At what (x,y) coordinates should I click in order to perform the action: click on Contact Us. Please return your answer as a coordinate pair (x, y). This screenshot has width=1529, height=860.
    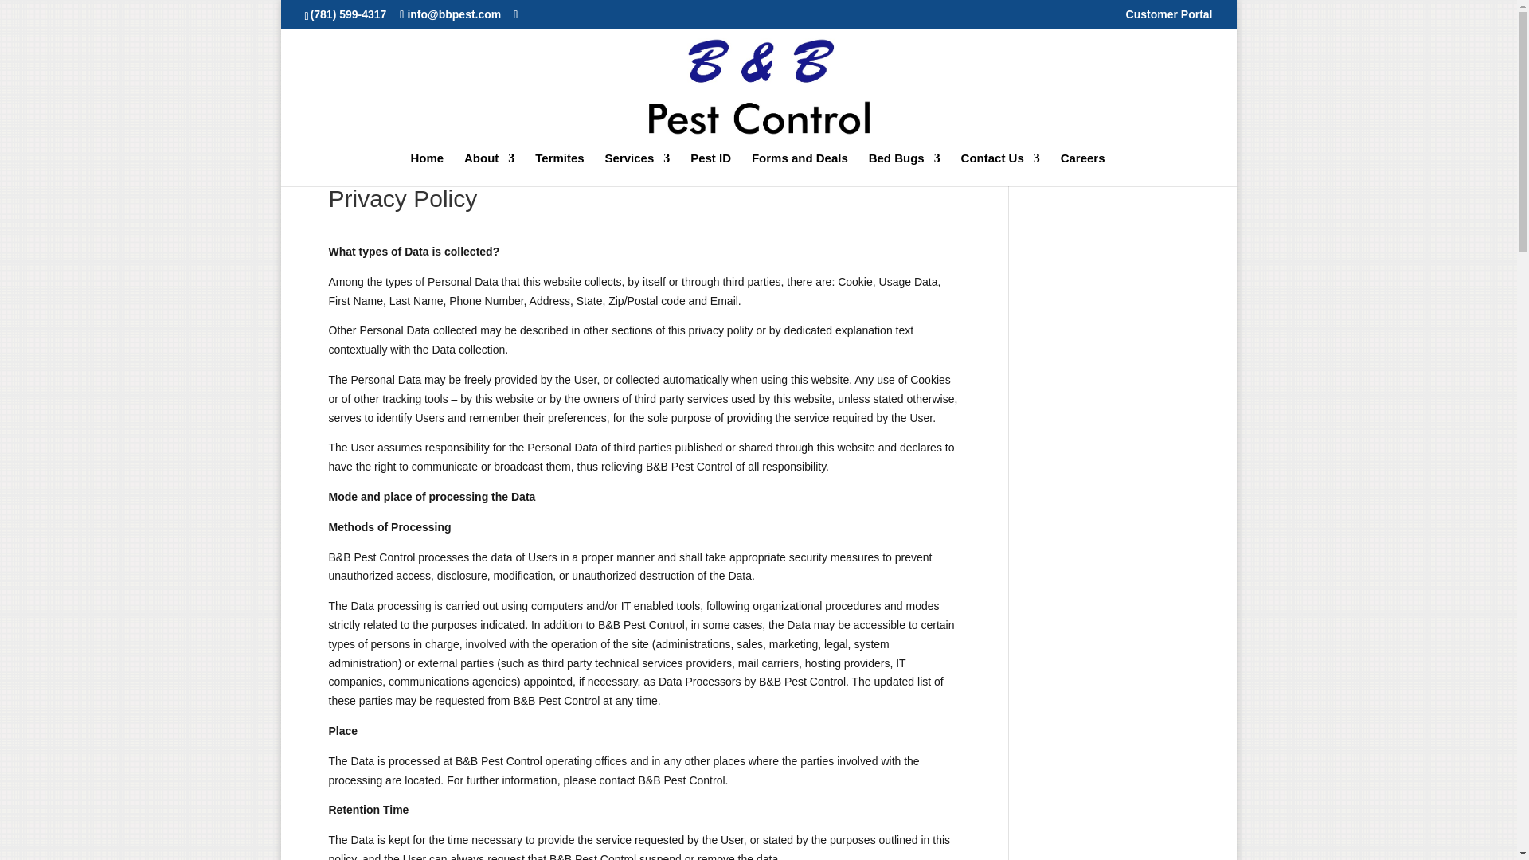
    Looking at the image, I should click on (1000, 170).